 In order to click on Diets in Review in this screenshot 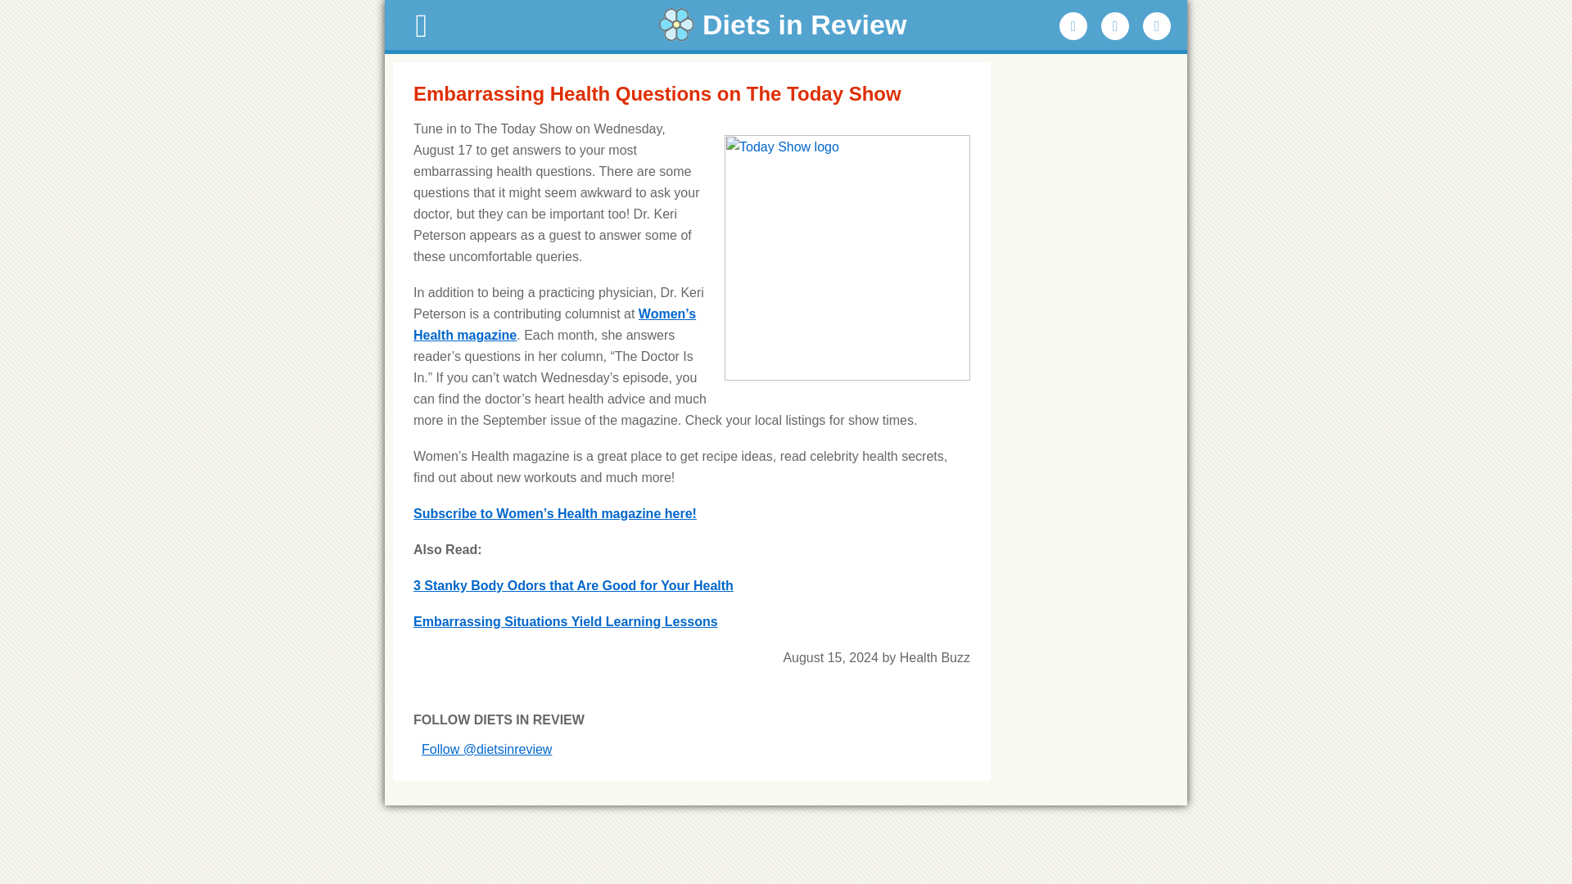, I will do `click(786, 25)`.